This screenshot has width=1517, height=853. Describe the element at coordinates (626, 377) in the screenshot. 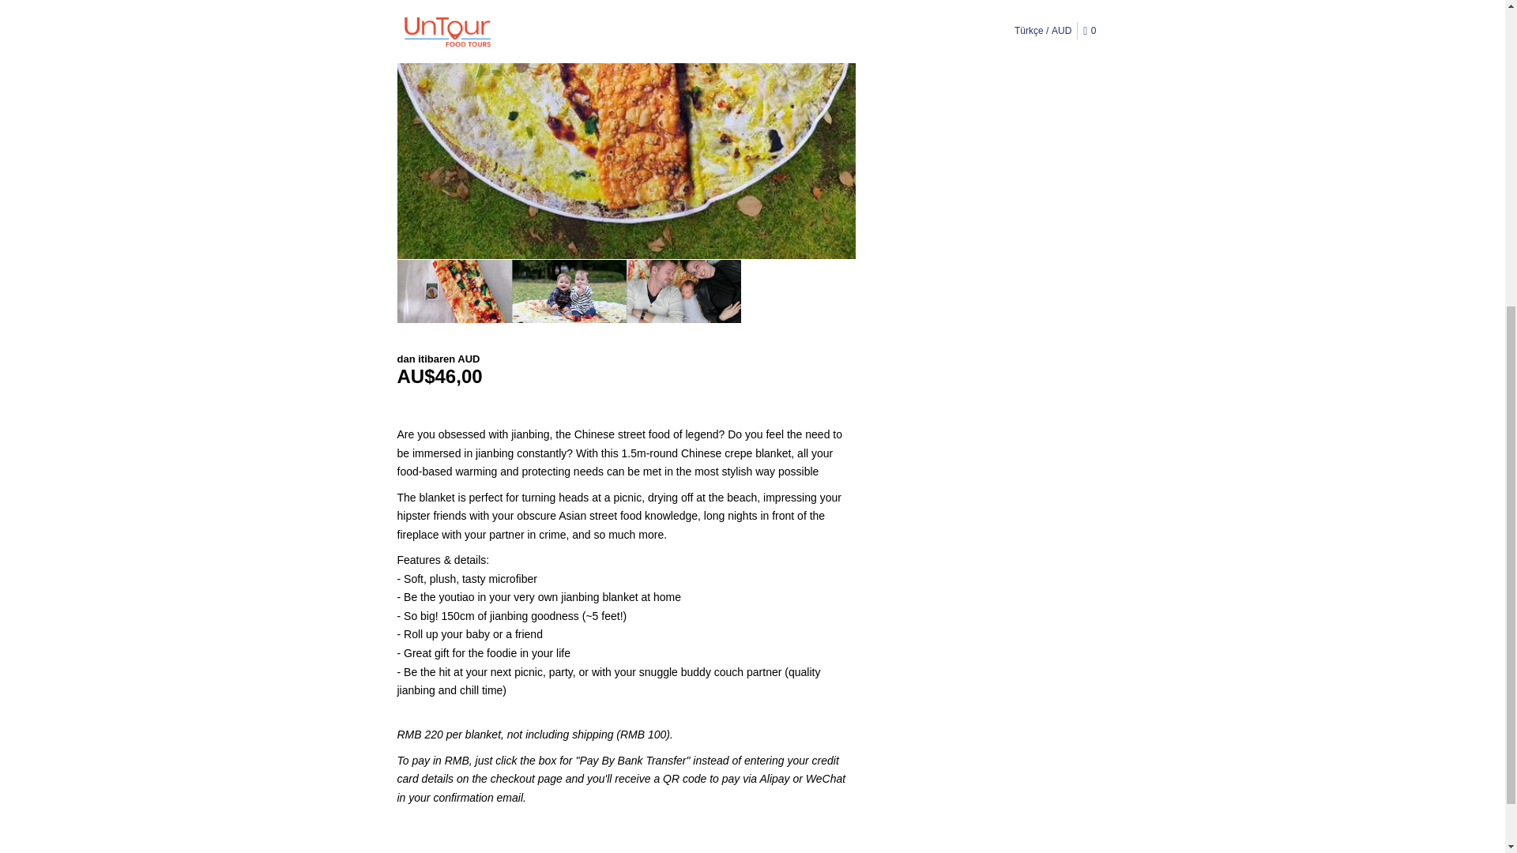

I see `Estimated conversion from 31` at that location.